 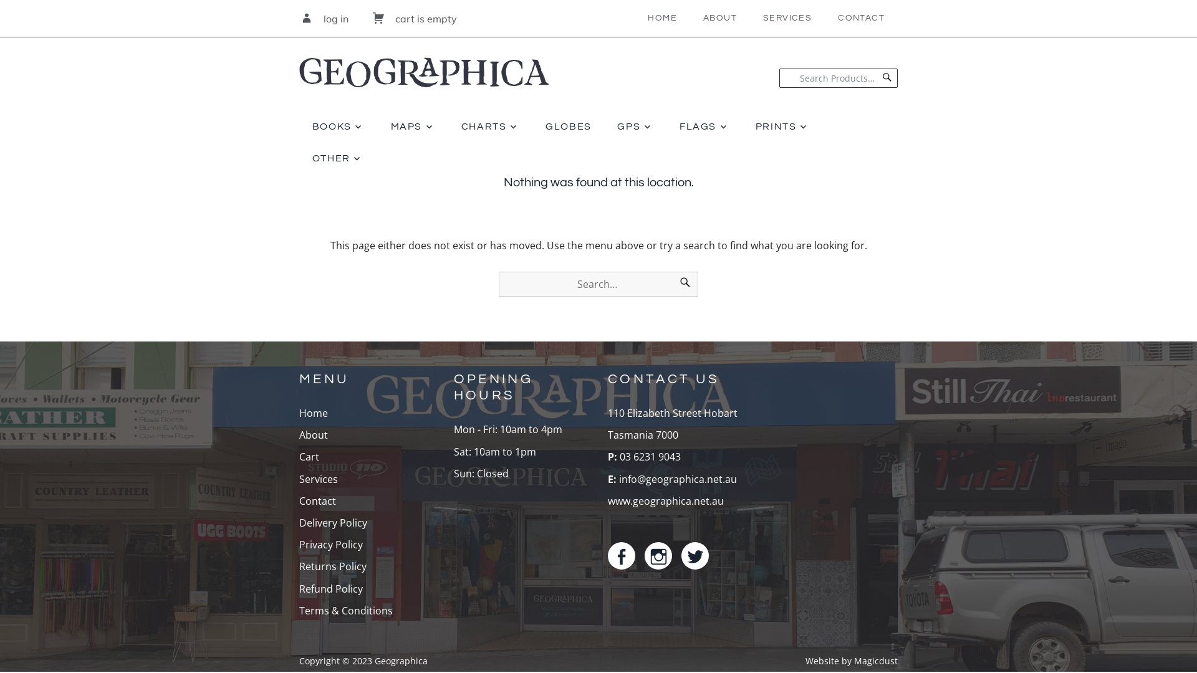 What do you see at coordinates (309, 457) in the screenshot?
I see `Cart` at bounding box center [309, 457].